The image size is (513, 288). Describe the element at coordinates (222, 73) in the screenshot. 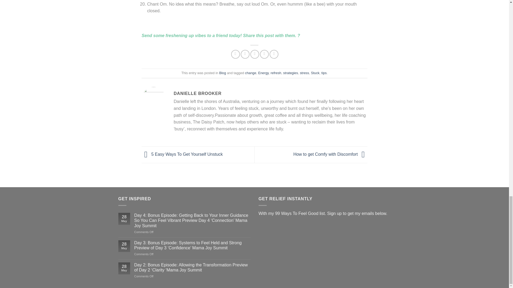

I see `Blog` at that location.